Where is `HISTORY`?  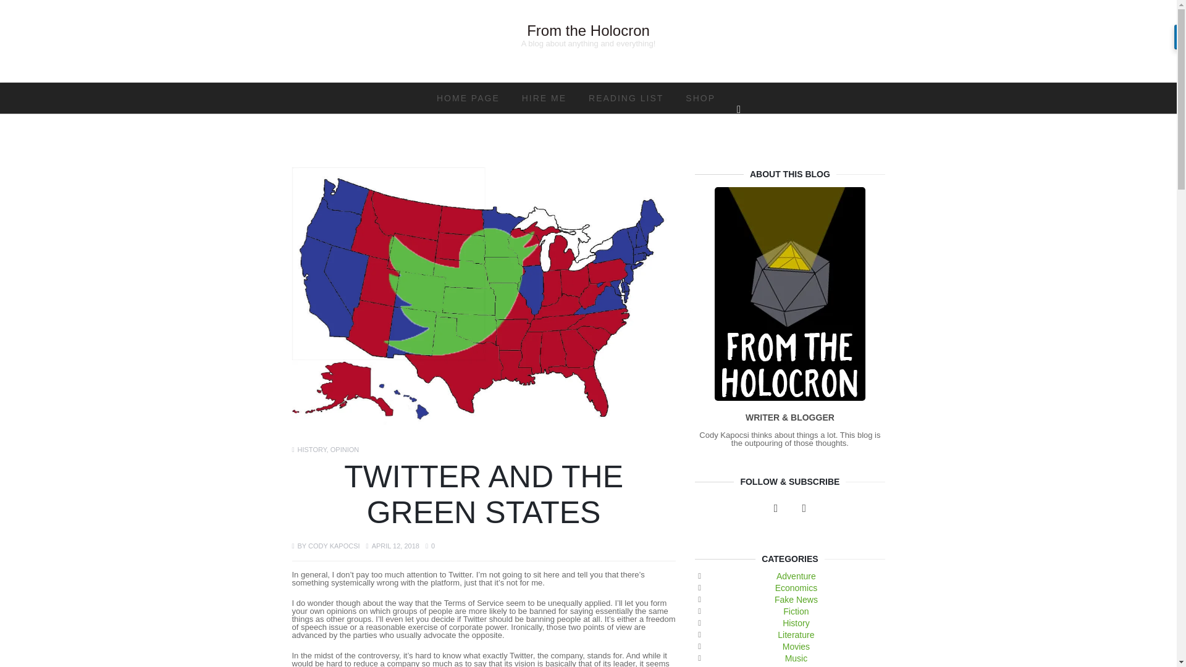
HISTORY is located at coordinates (312, 450).